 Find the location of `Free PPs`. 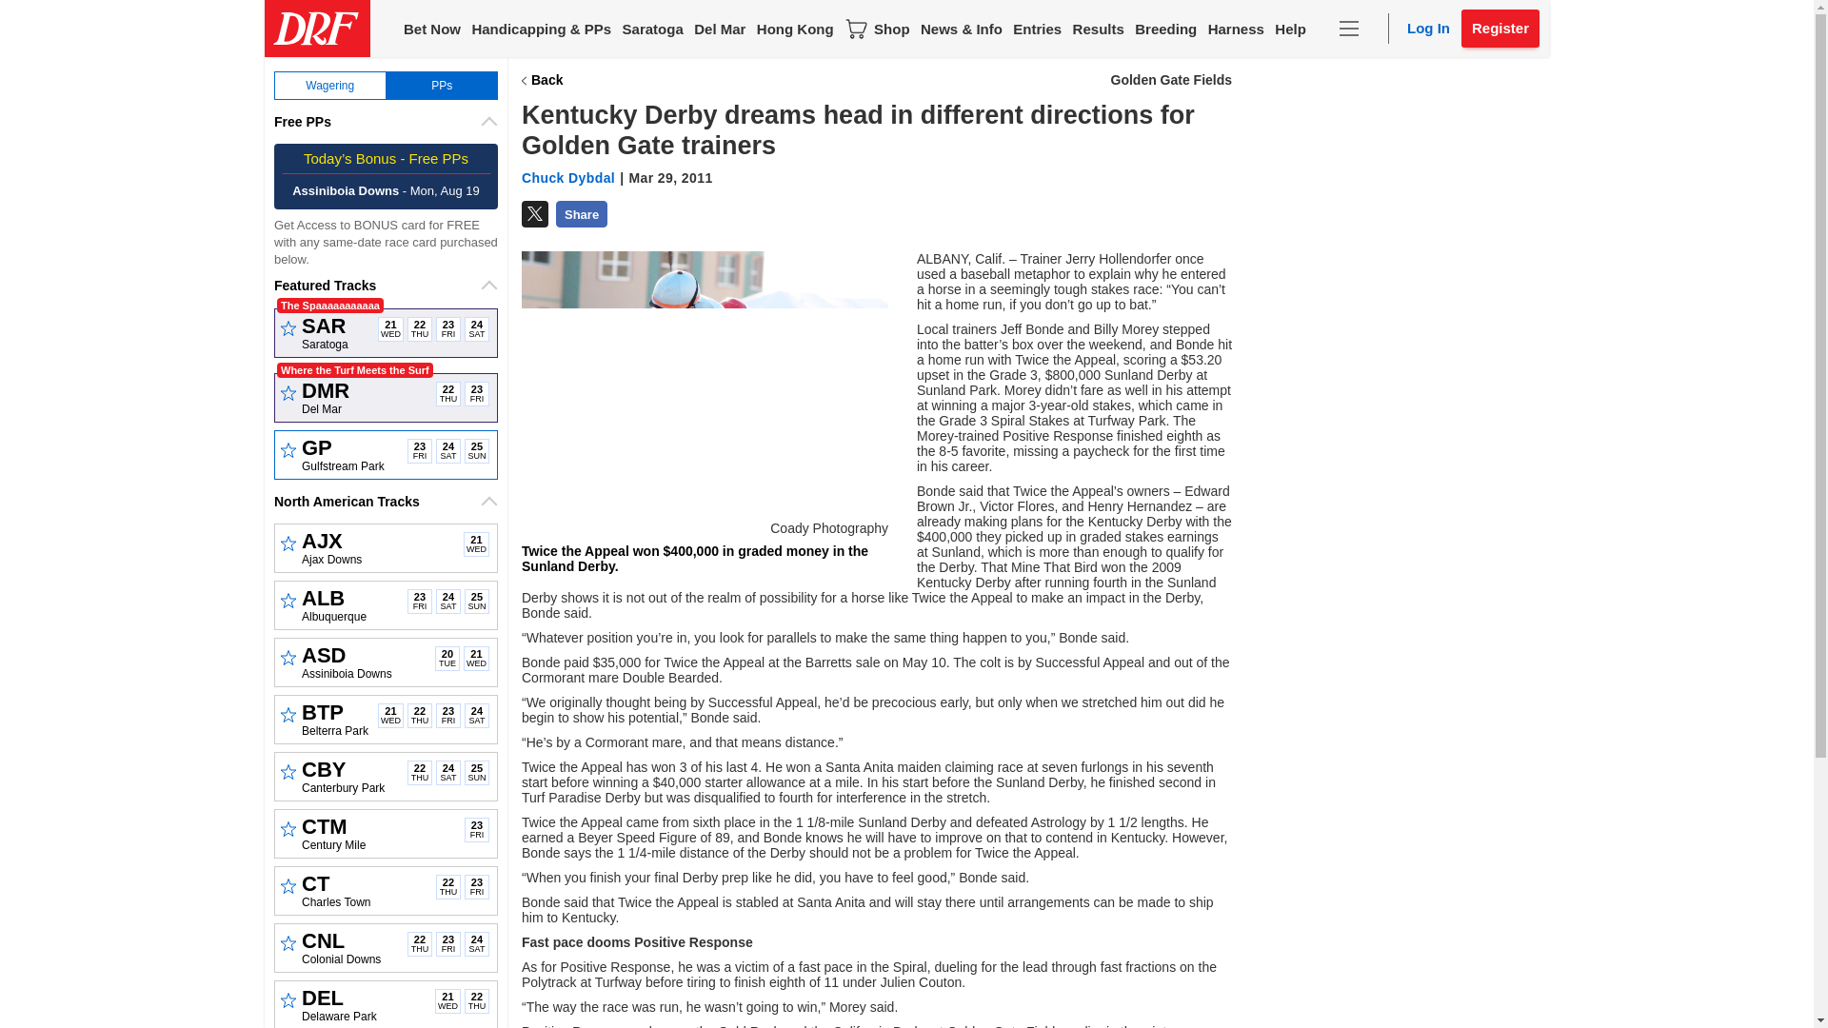

Free PPs is located at coordinates (386, 122).